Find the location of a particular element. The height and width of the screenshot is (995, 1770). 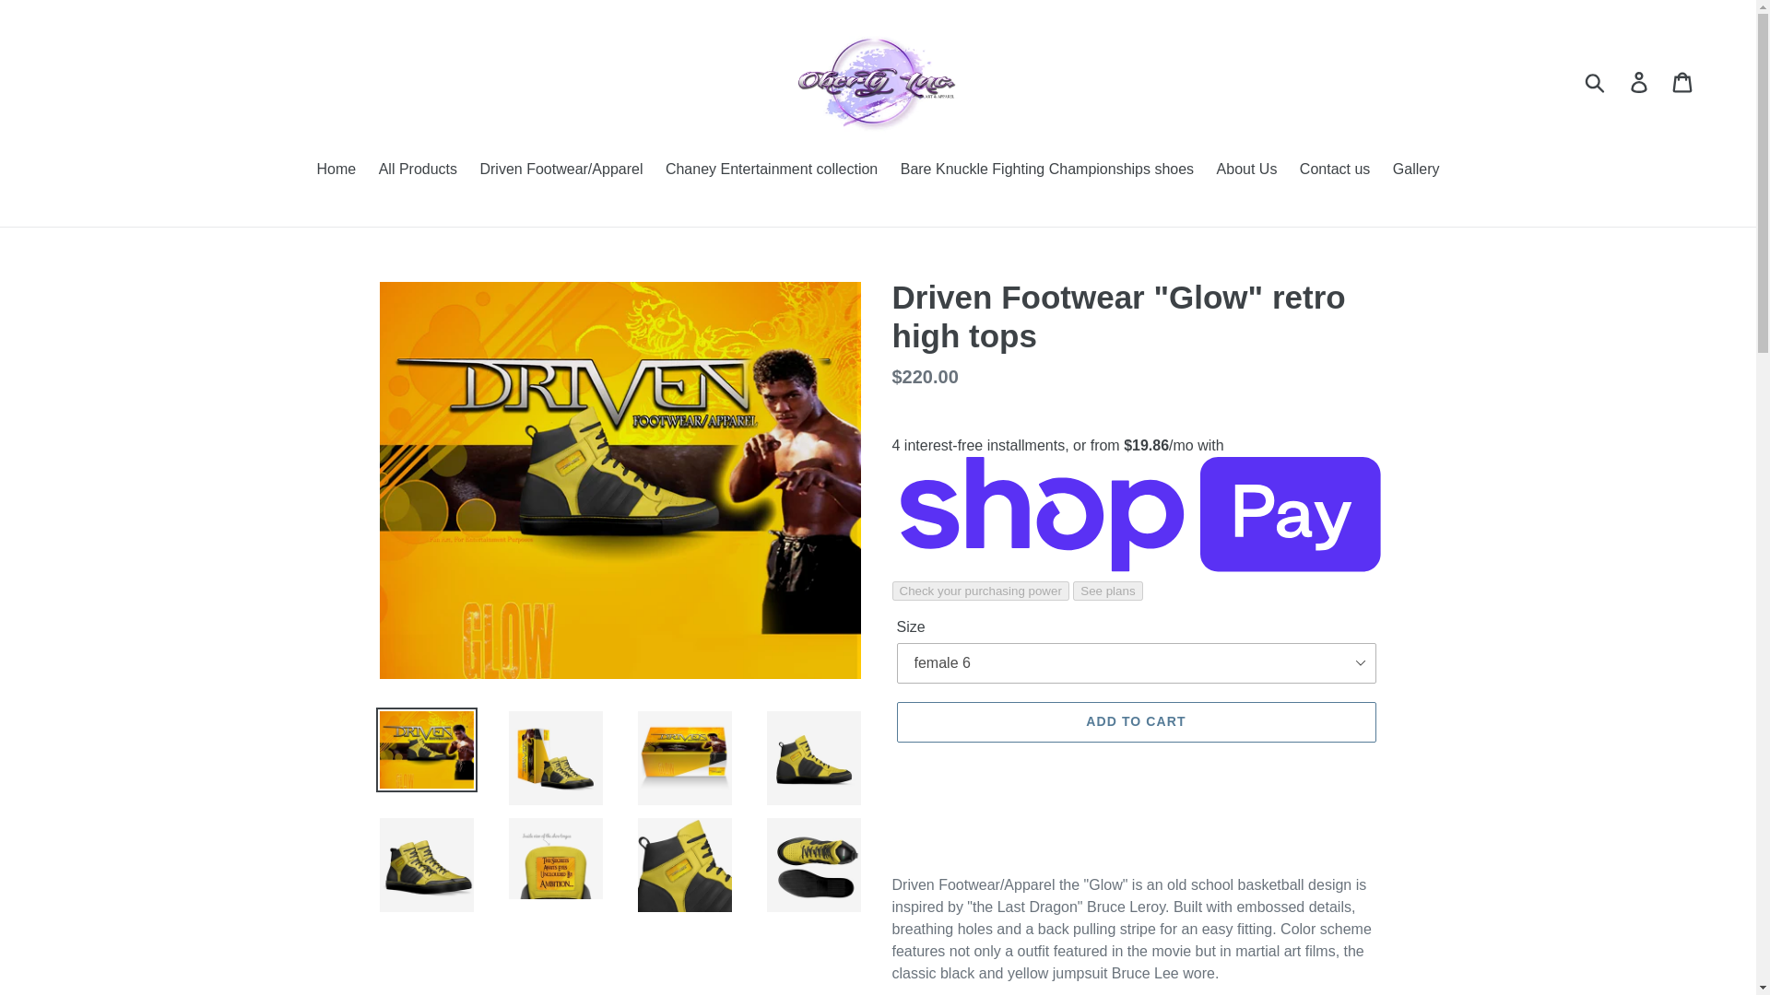

Gallery is located at coordinates (1416, 170).